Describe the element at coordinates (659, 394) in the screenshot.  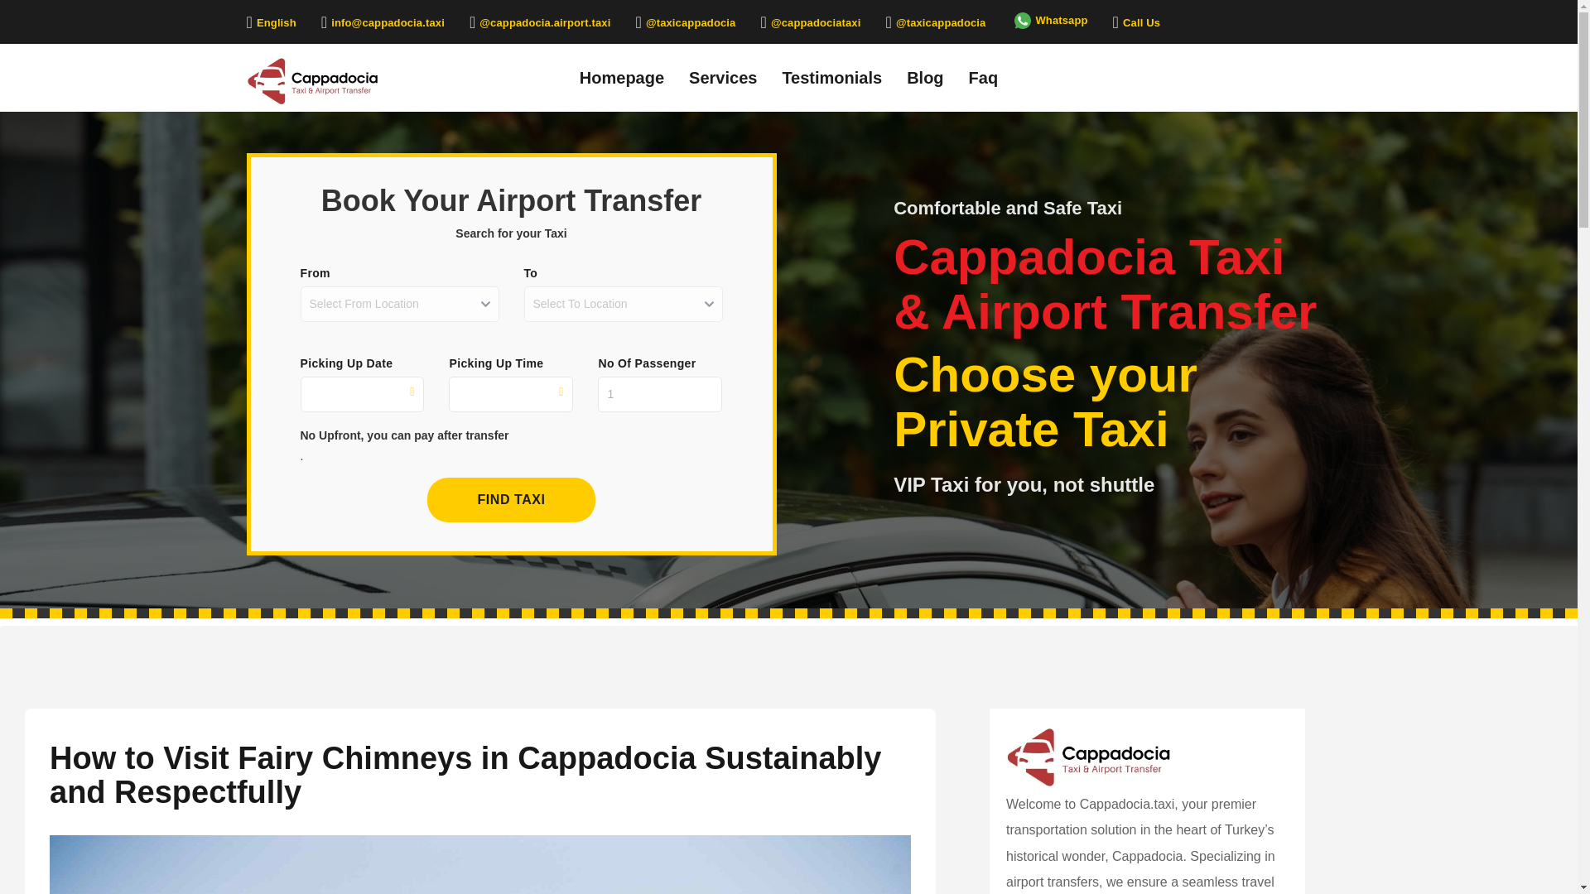
I see `1` at that location.